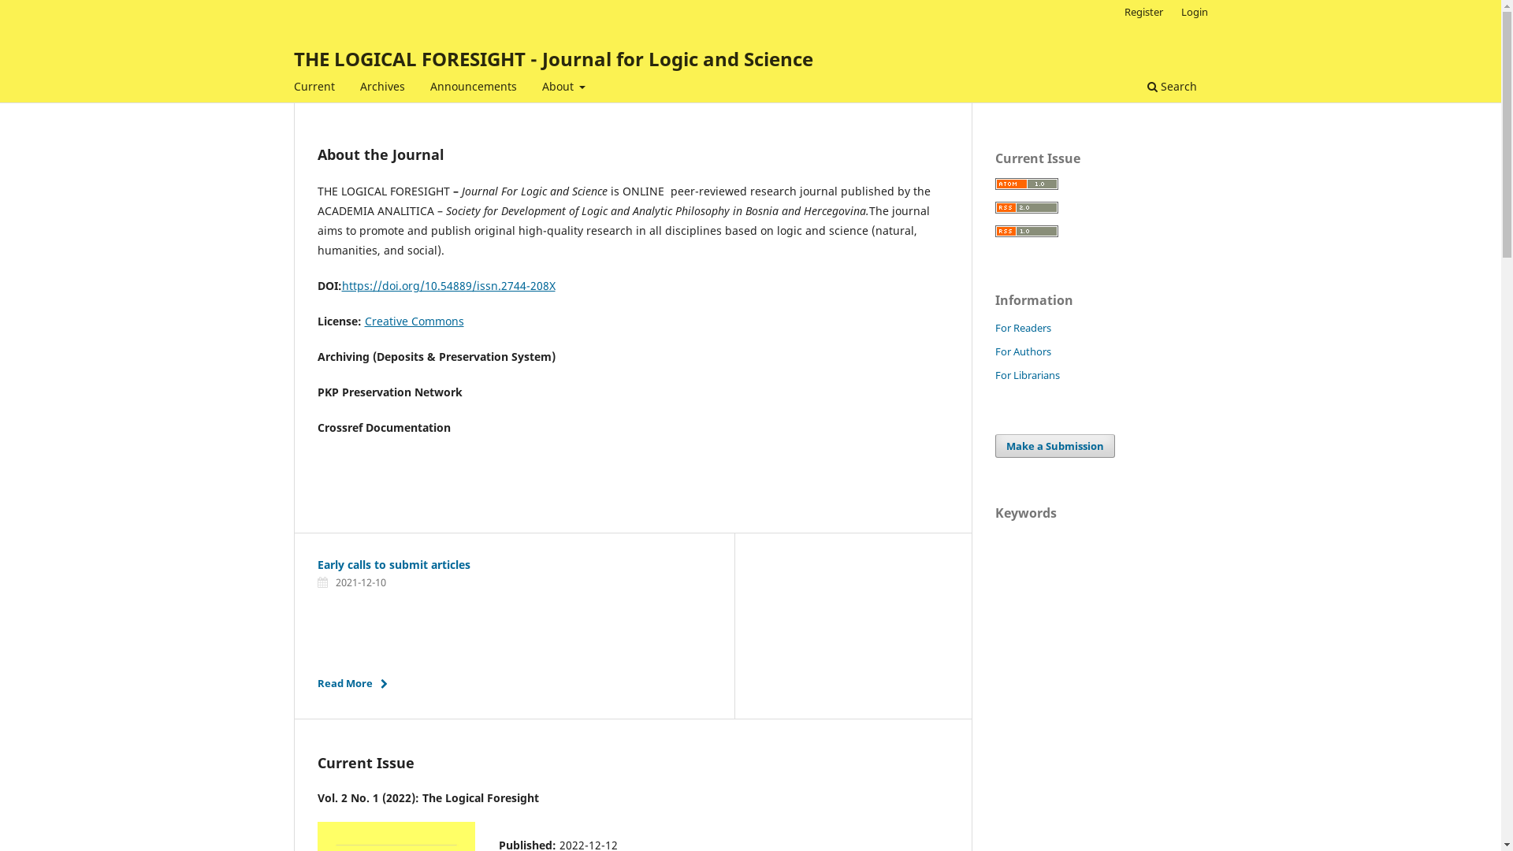 The width and height of the screenshot is (1513, 851). What do you see at coordinates (449, 285) in the screenshot?
I see `https://doi.org/10.54889/issn.2744-208X` at bounding box center [449, 285].